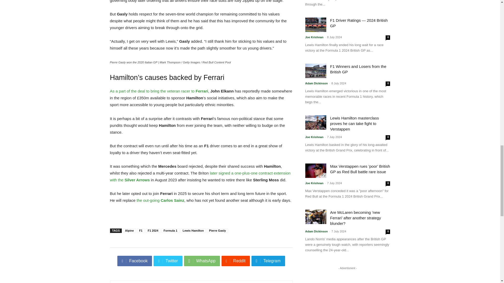 The image size is (504, 283). I want to click on ReddIt, so click(236, 261).